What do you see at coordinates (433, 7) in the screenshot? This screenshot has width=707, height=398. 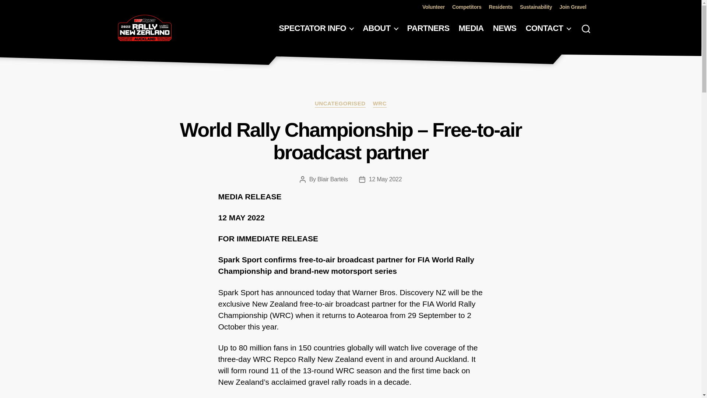 I see `Volunteer` at bounding box center [433, 7].